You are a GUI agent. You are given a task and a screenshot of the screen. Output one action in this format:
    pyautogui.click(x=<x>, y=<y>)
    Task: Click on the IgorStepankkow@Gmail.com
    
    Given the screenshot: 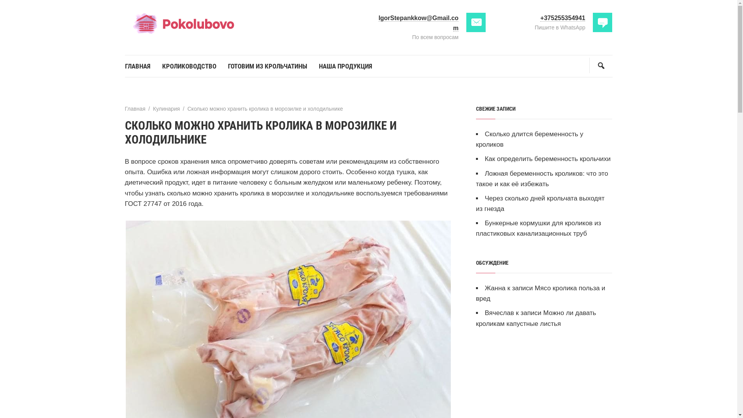 What is the action you would take?
    pyautogui.click(x=419, y=23)
    